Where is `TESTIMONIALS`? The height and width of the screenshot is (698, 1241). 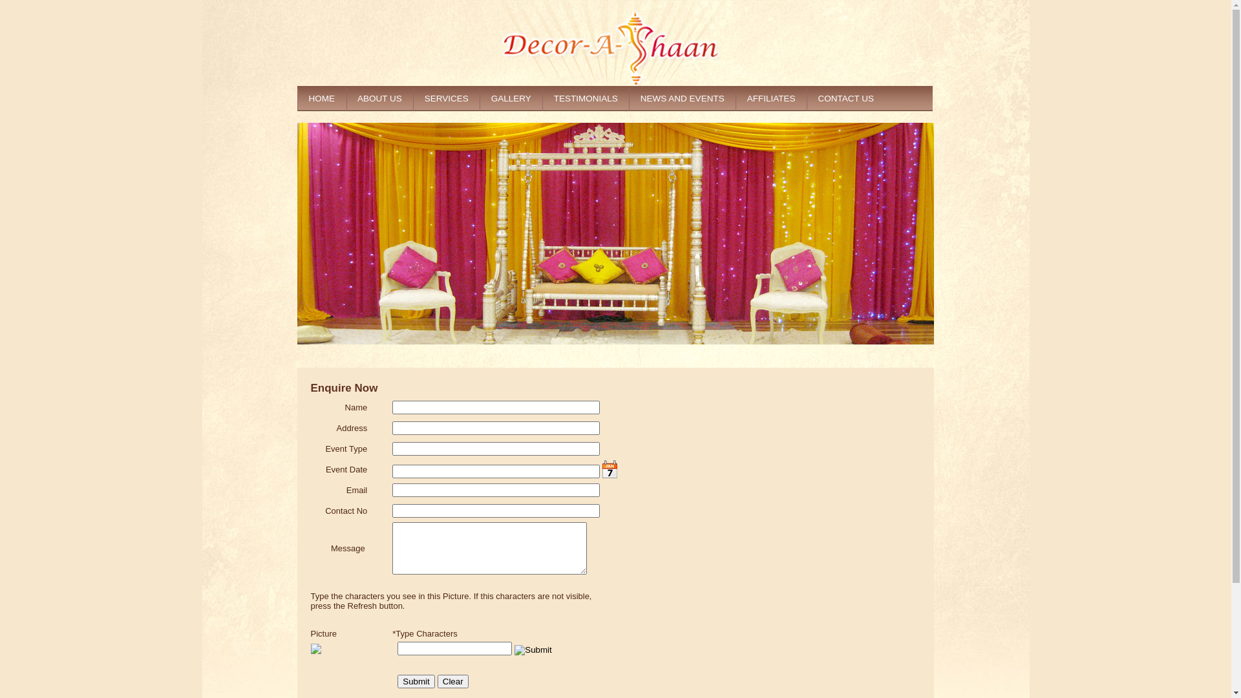 TESTIMONIALS is located at coordinates (586, 98).